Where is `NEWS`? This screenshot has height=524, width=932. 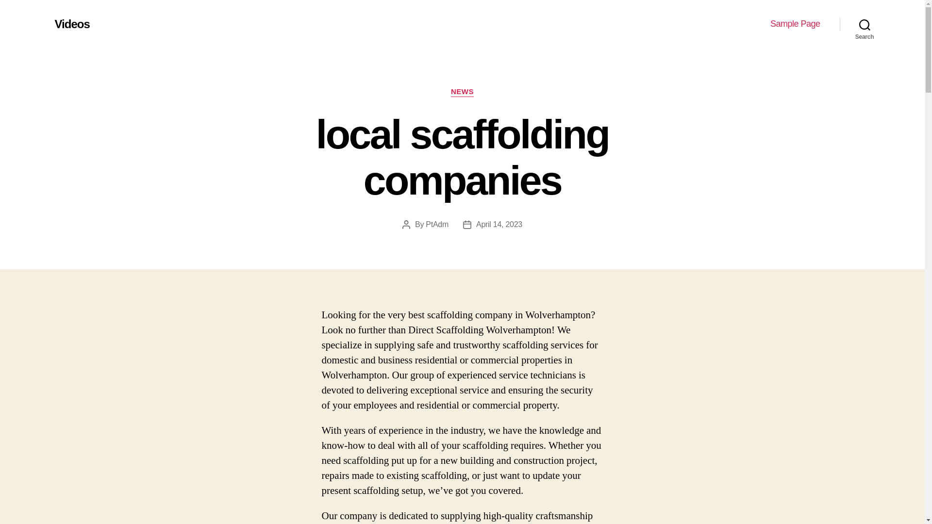
NEWS is located at coordinates (462, 92).